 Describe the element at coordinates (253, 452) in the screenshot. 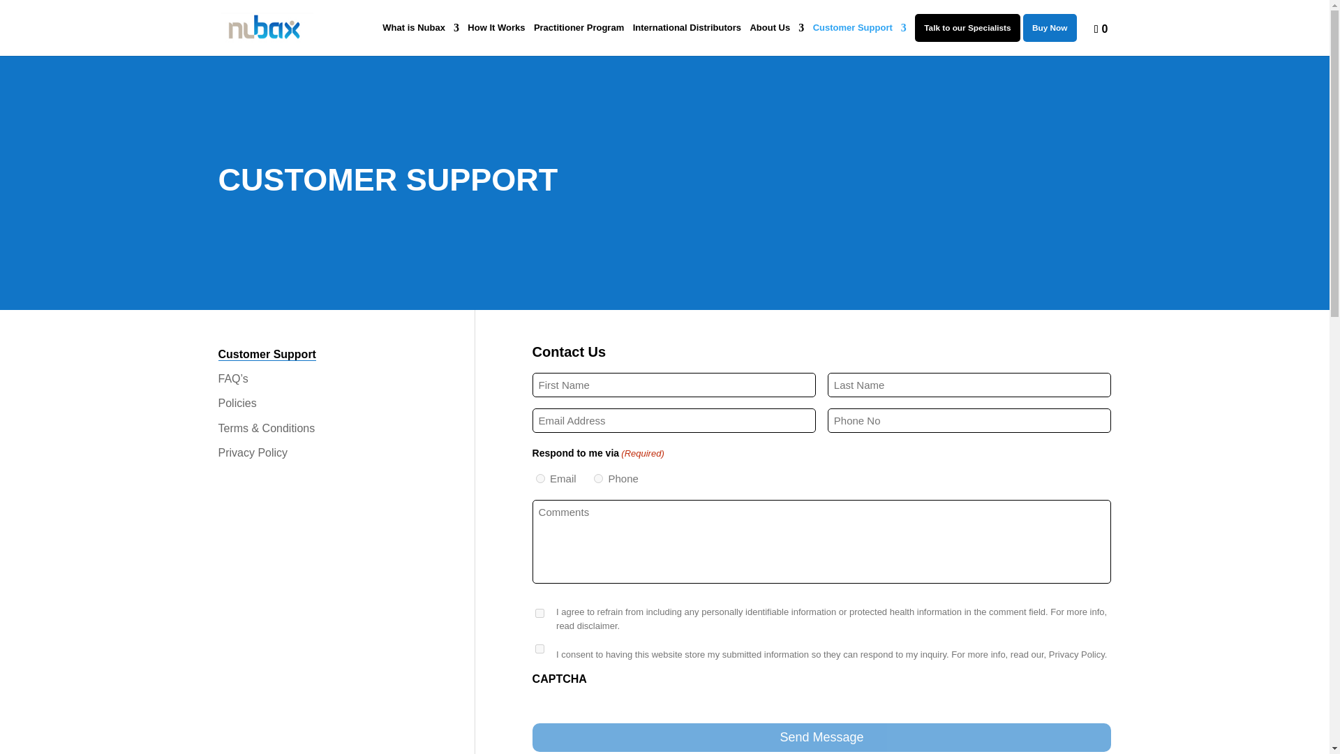

I see `Privacy Policy` at that location.